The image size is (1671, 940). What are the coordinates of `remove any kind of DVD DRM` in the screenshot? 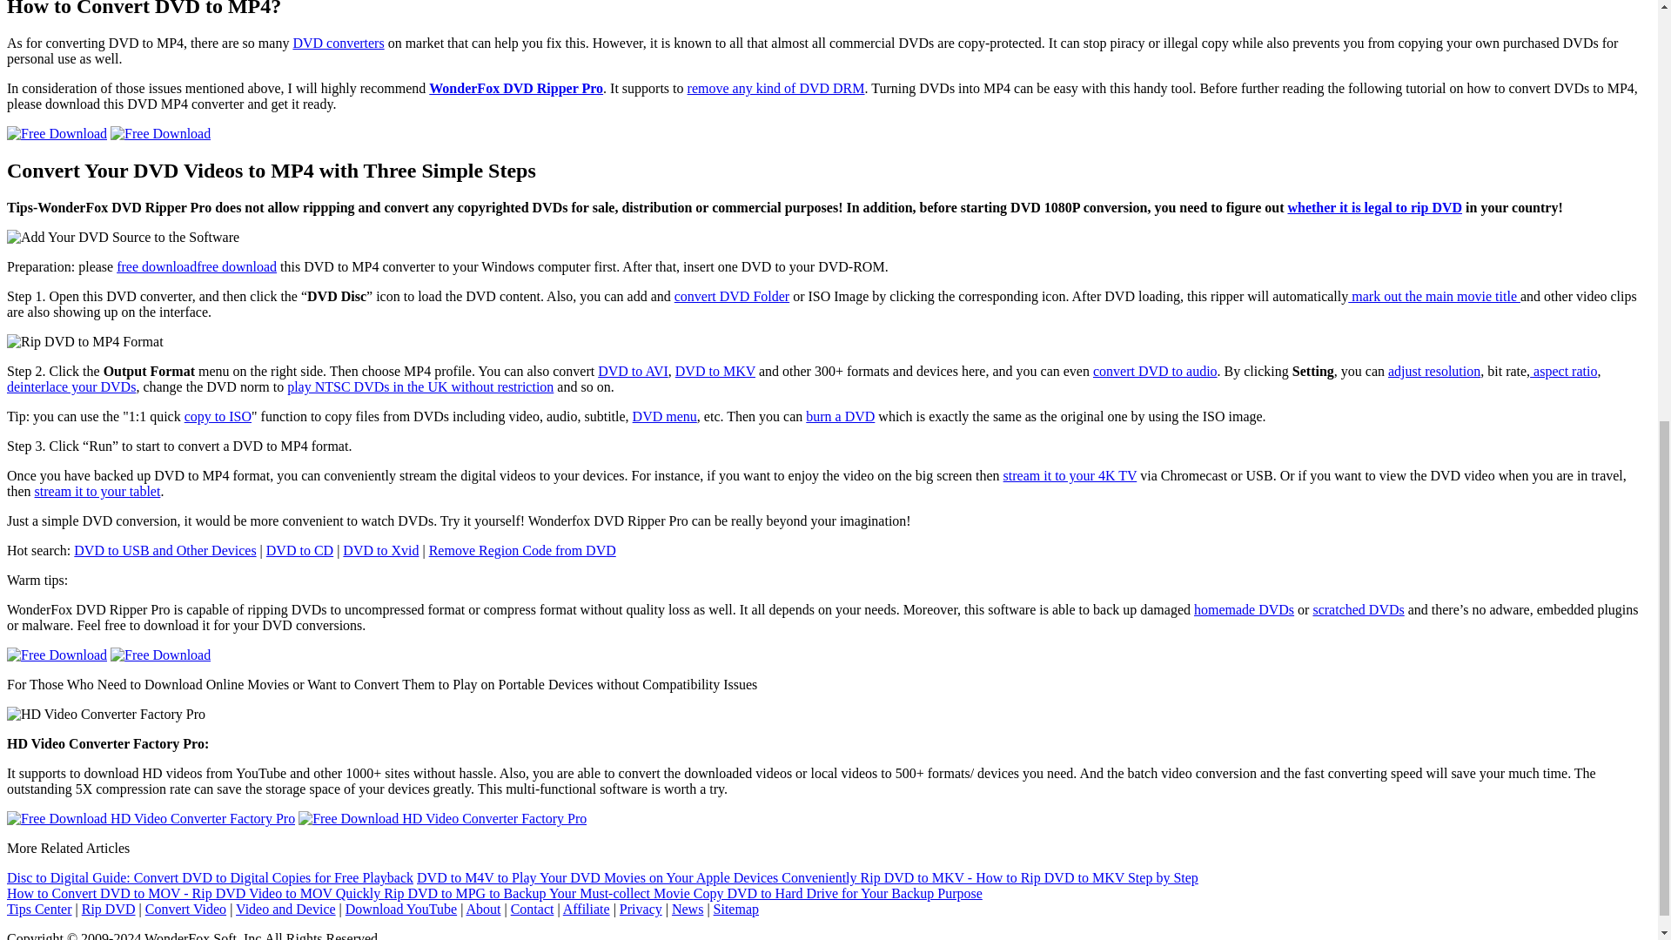 It's located at (776, 88).